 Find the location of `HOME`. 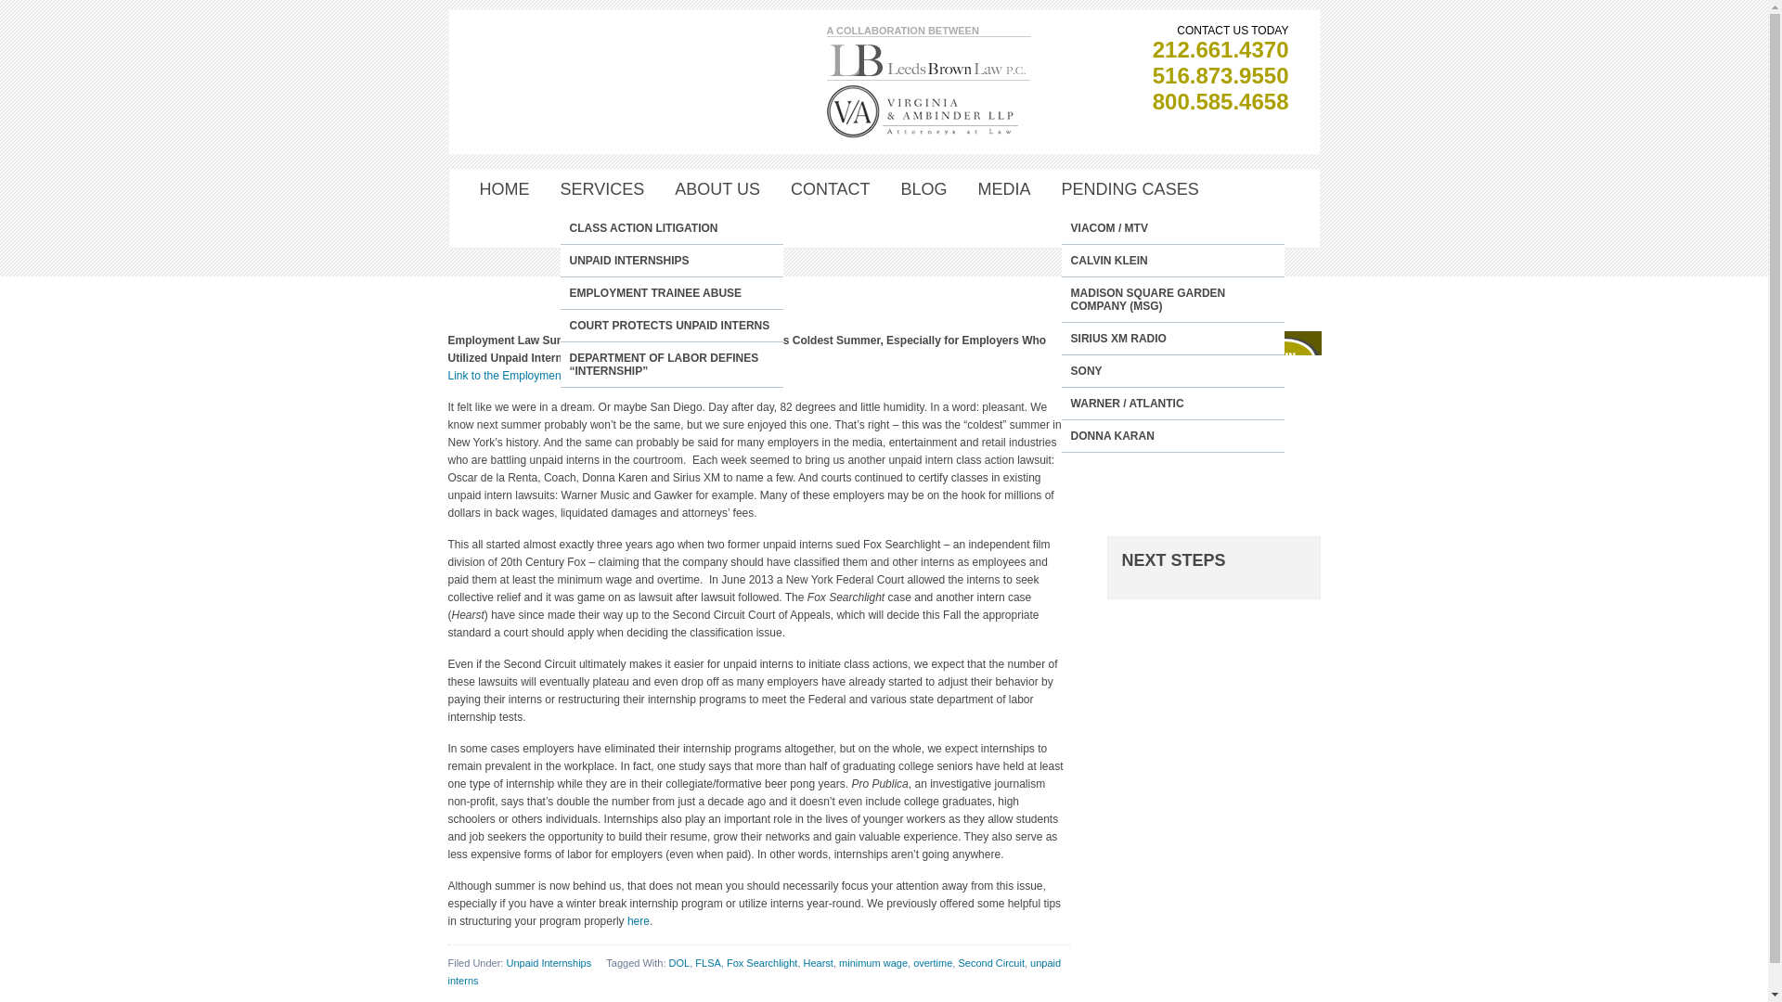

HOME is located at coordinates (504, 189).